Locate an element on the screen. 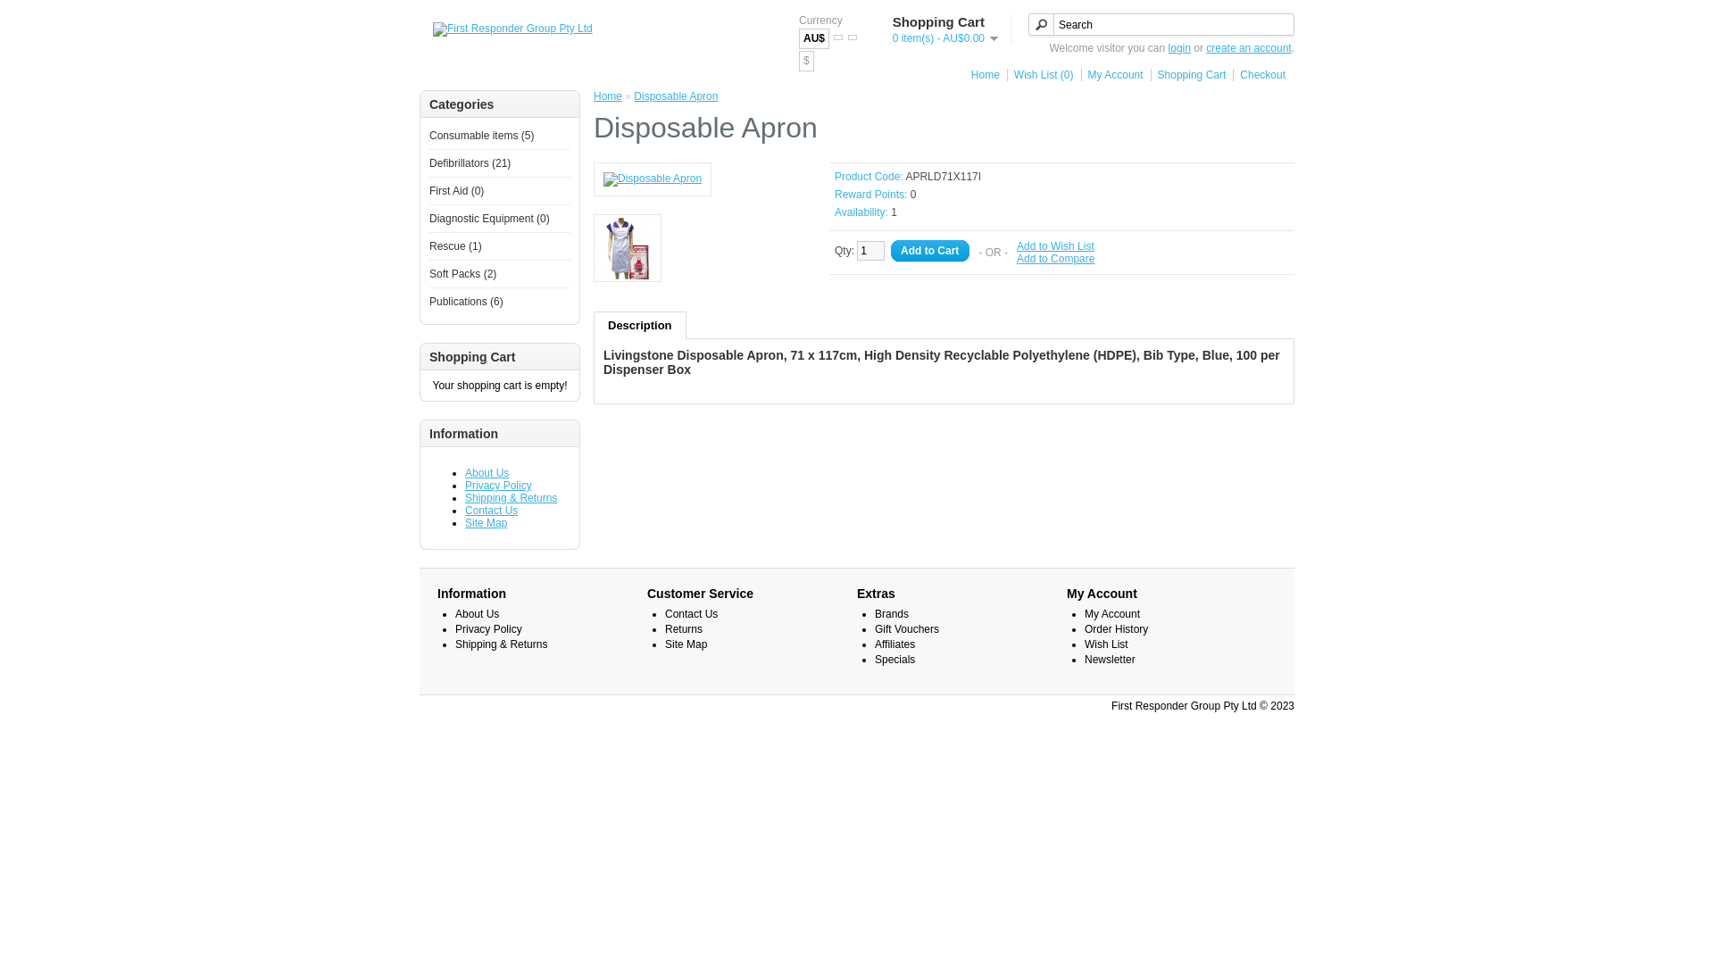 Image resolution: width=1714 pixels, height=964 pixels. Brands is located at coordinates (891, 614).